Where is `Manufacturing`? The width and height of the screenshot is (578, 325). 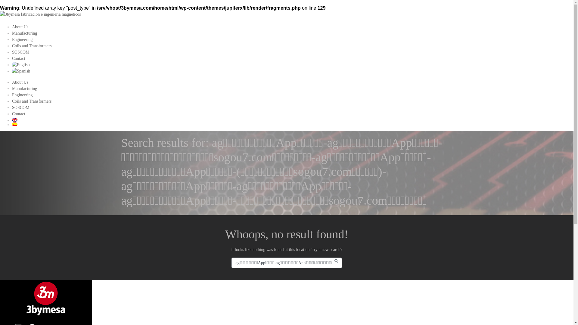 Manufacturing is located at coordinates (24, 88).